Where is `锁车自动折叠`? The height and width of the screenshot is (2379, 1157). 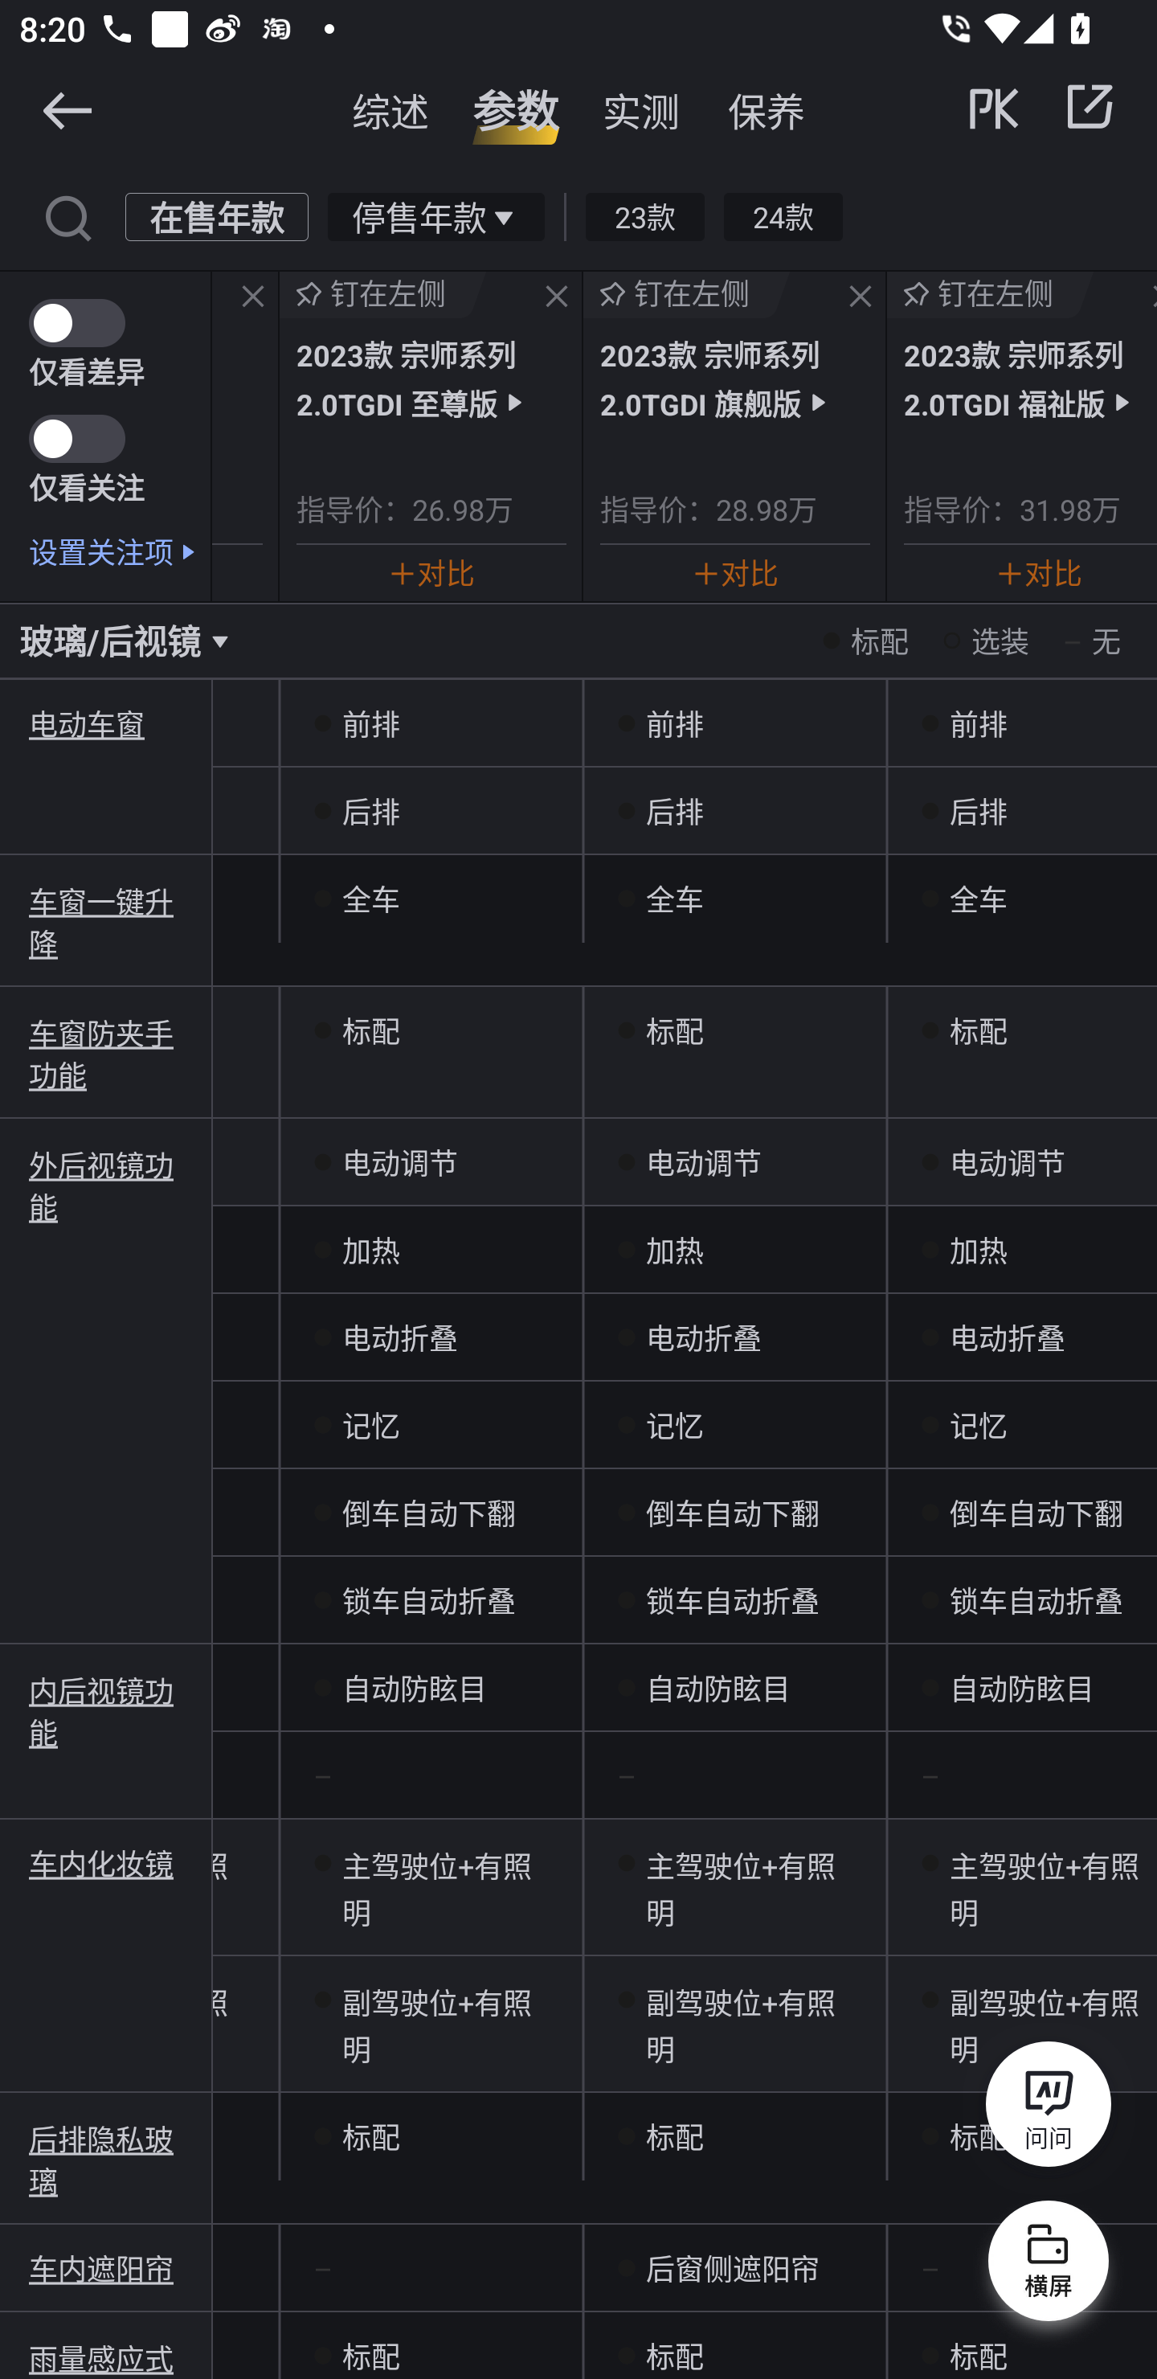 锁车自动折叠 is located at coordinates (1022, 1599).